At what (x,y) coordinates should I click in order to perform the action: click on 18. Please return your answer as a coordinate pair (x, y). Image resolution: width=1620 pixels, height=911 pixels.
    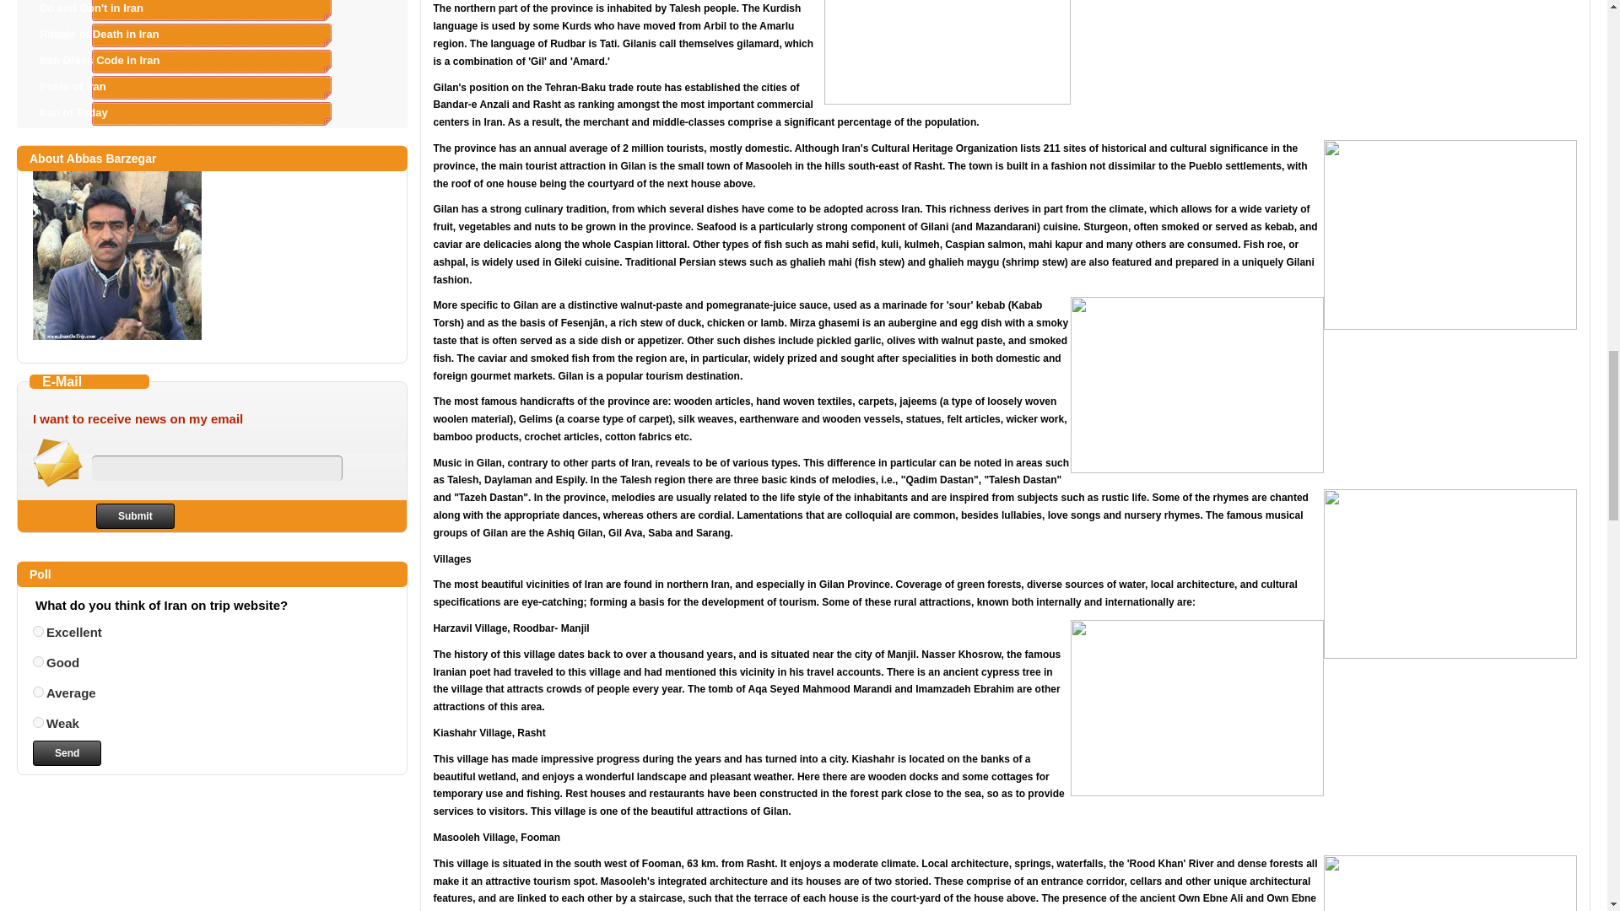
    Looking at the image, I should click on (37, 631).